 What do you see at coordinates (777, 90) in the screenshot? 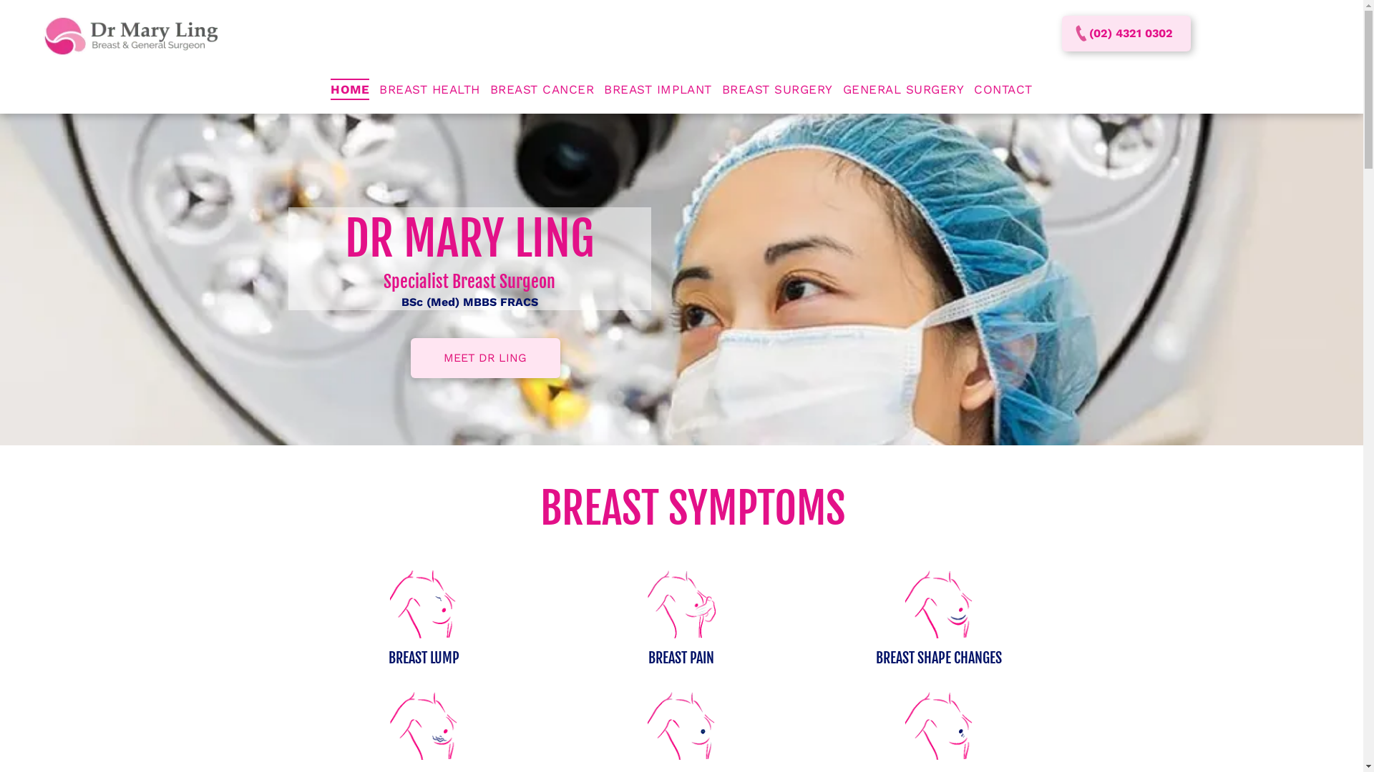
I see `BREAST SURGERY` at bounding box center [777, 90].